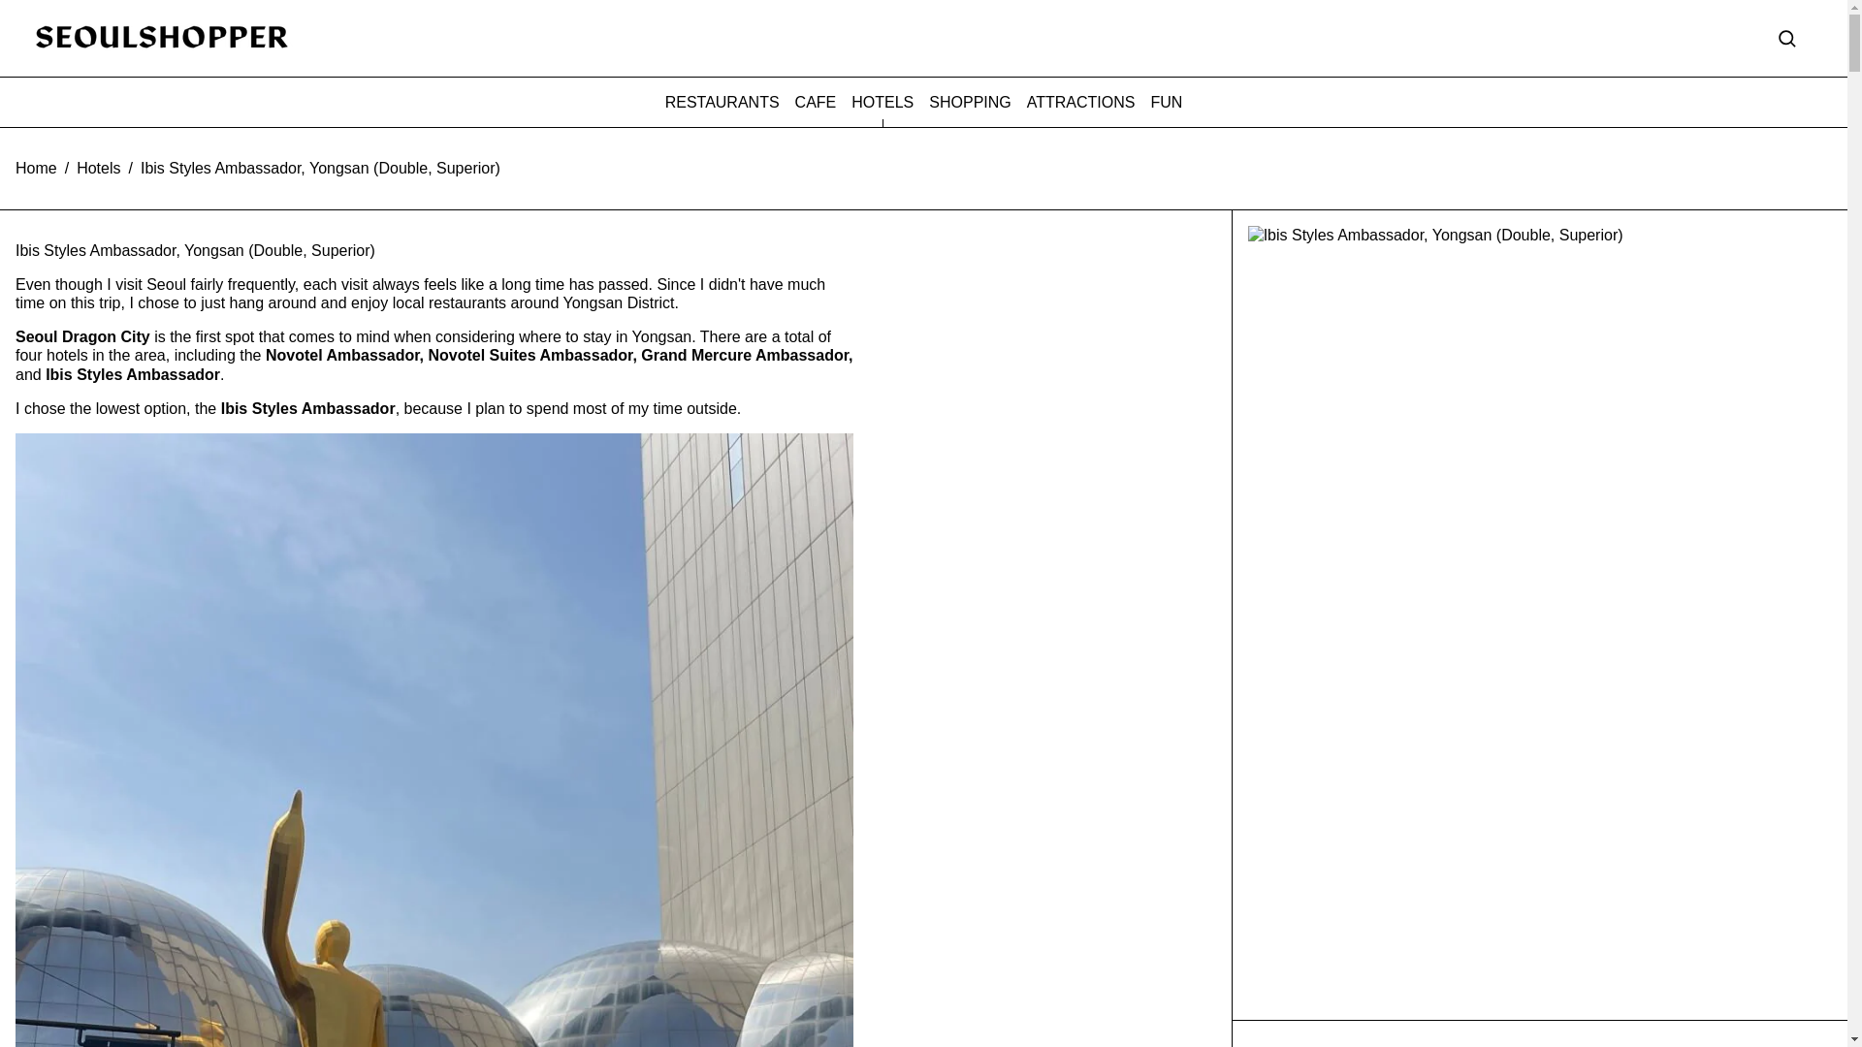 The height and width of the screenshot is (1047, 1862). I want to click on HOTELS, so click(883, 102).